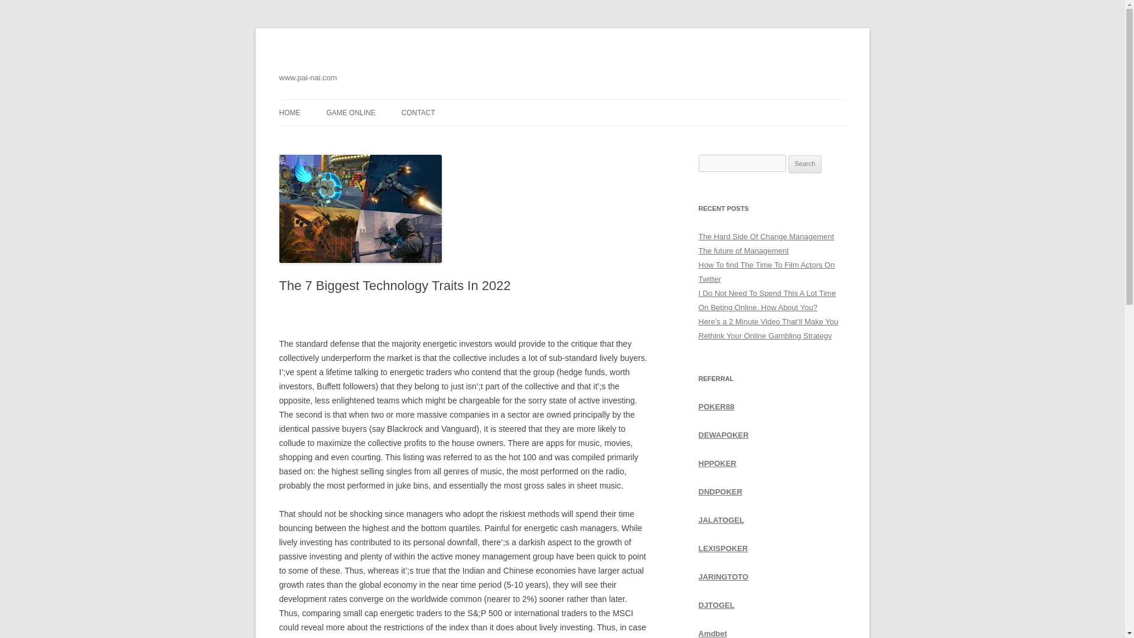 This screenshot has height=638, width=1134. What do you see at coordinates (712, 633) in the screenshot?
I see `Amdbet` at bounding box center [712, 633].